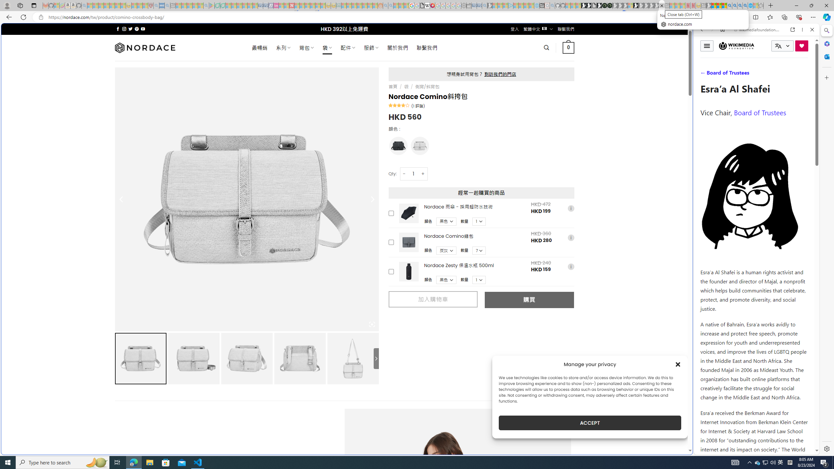  Describe the element at coordinates (760, 112) in the screenshot. I see `Board of Trustees` at that location.